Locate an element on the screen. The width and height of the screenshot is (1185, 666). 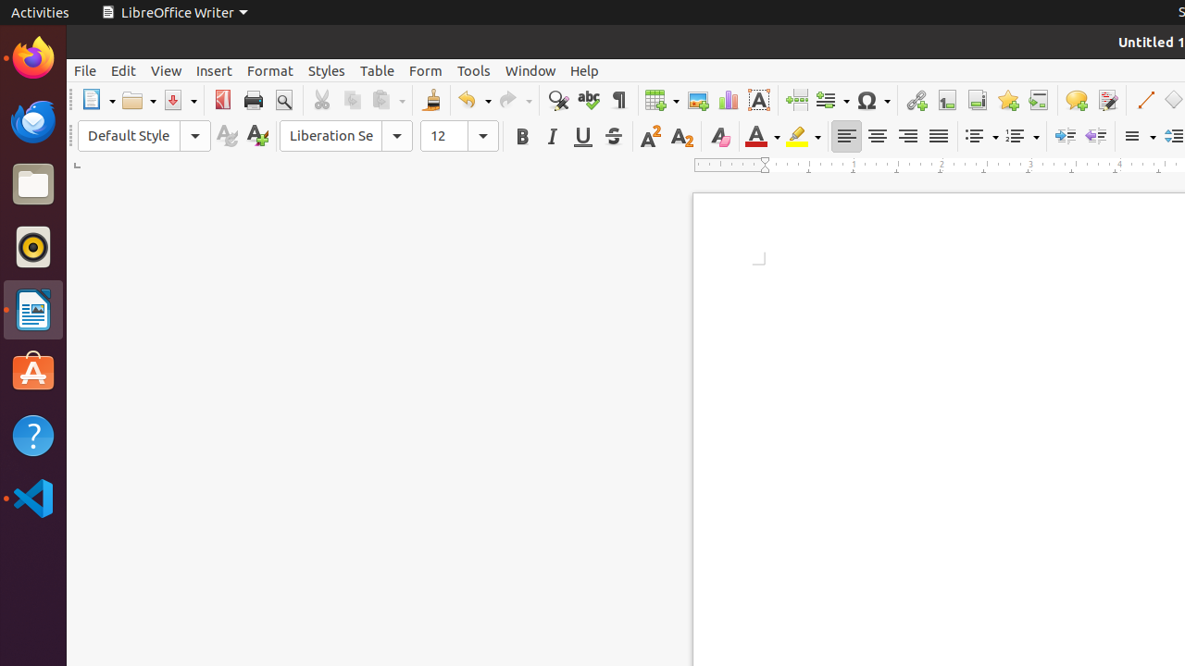
Undo is located at coordinates (474, 100).